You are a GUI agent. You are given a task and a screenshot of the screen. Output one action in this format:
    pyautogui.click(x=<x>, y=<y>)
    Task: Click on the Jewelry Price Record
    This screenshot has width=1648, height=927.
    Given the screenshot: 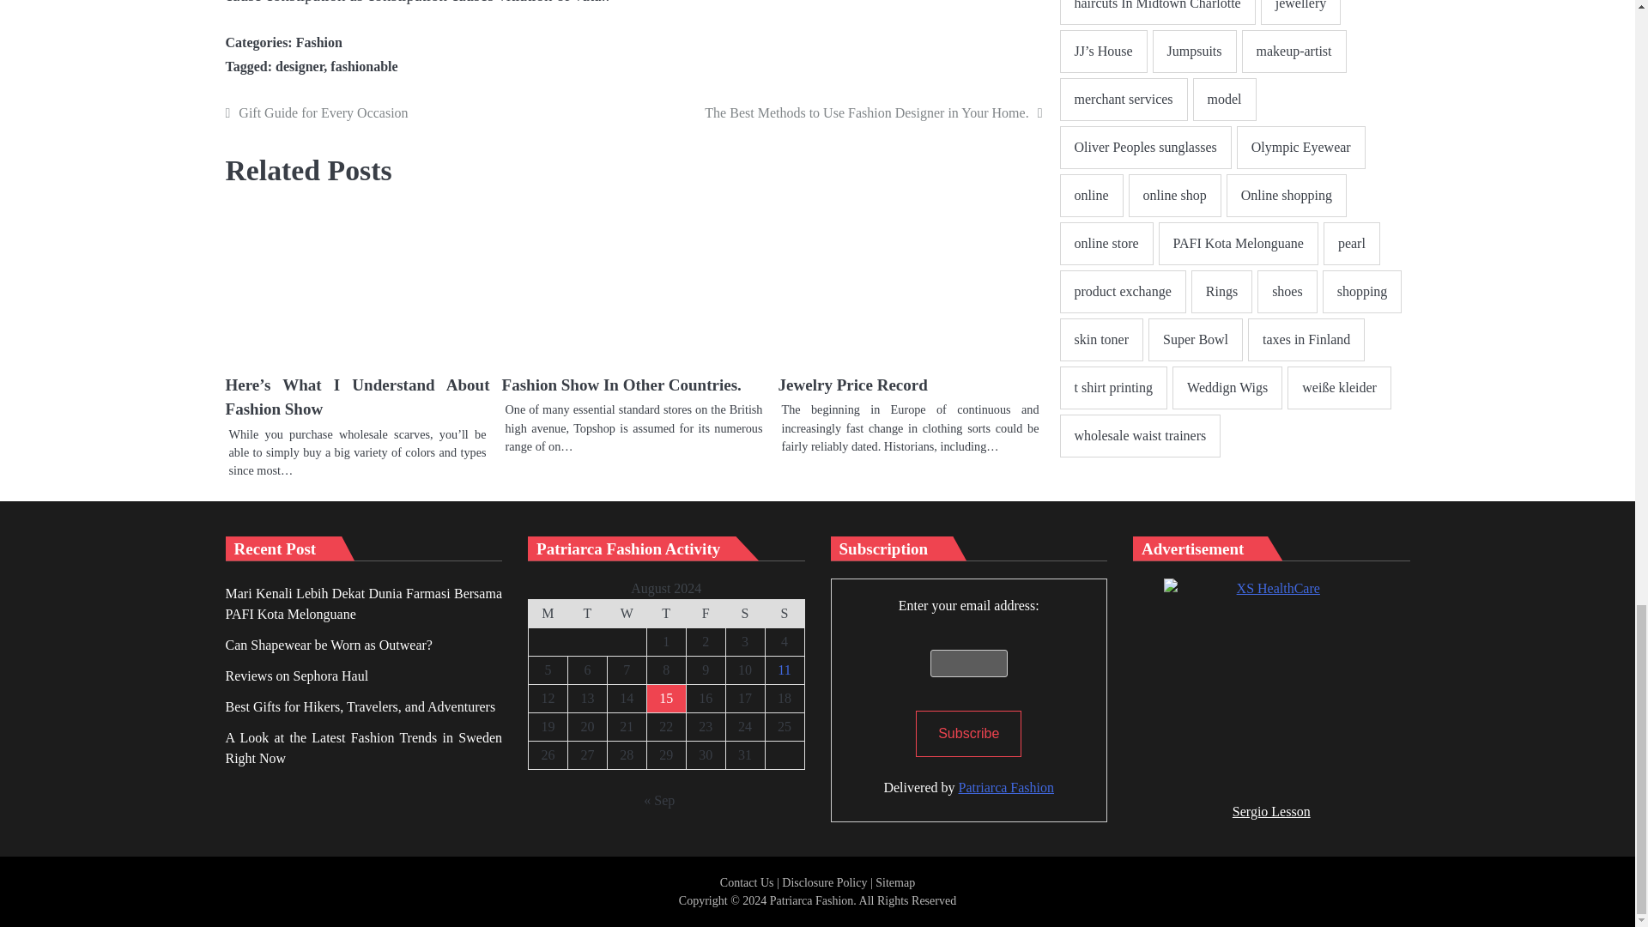 What is the action you would take?
    pyautogui.click(x=851, y=385)
    